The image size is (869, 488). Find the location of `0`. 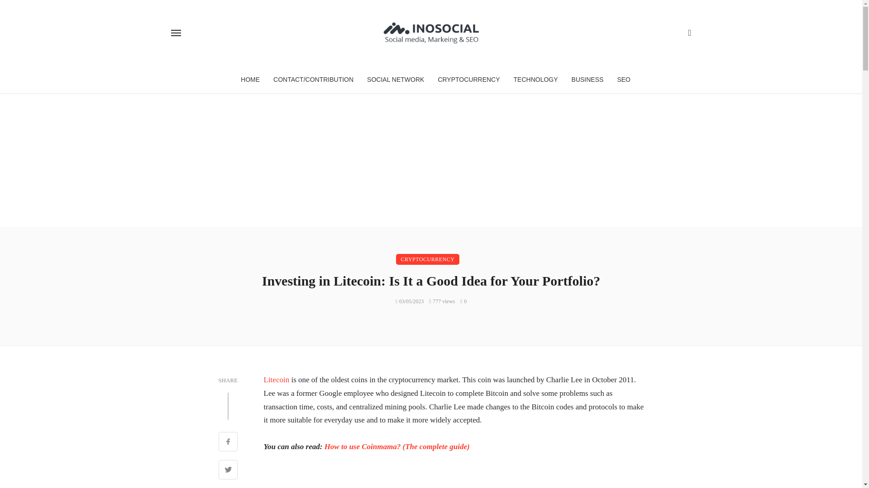

0 is located at coordinates (463, 301).